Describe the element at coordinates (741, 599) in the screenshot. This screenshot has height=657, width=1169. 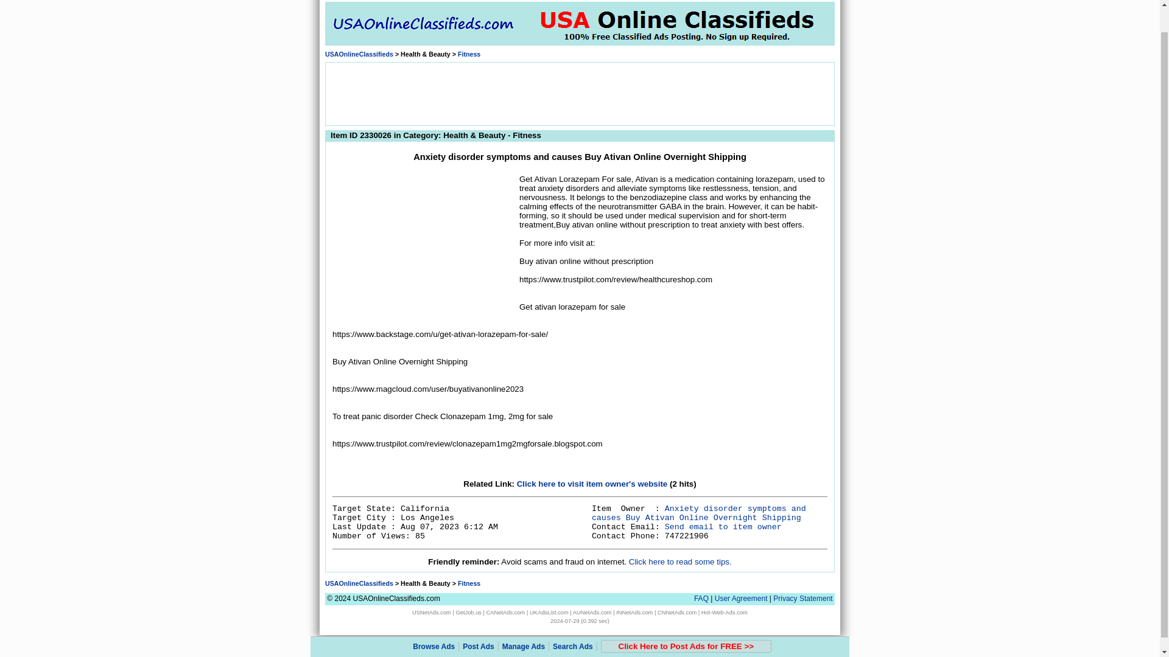
I see `User Agreement` at that location.